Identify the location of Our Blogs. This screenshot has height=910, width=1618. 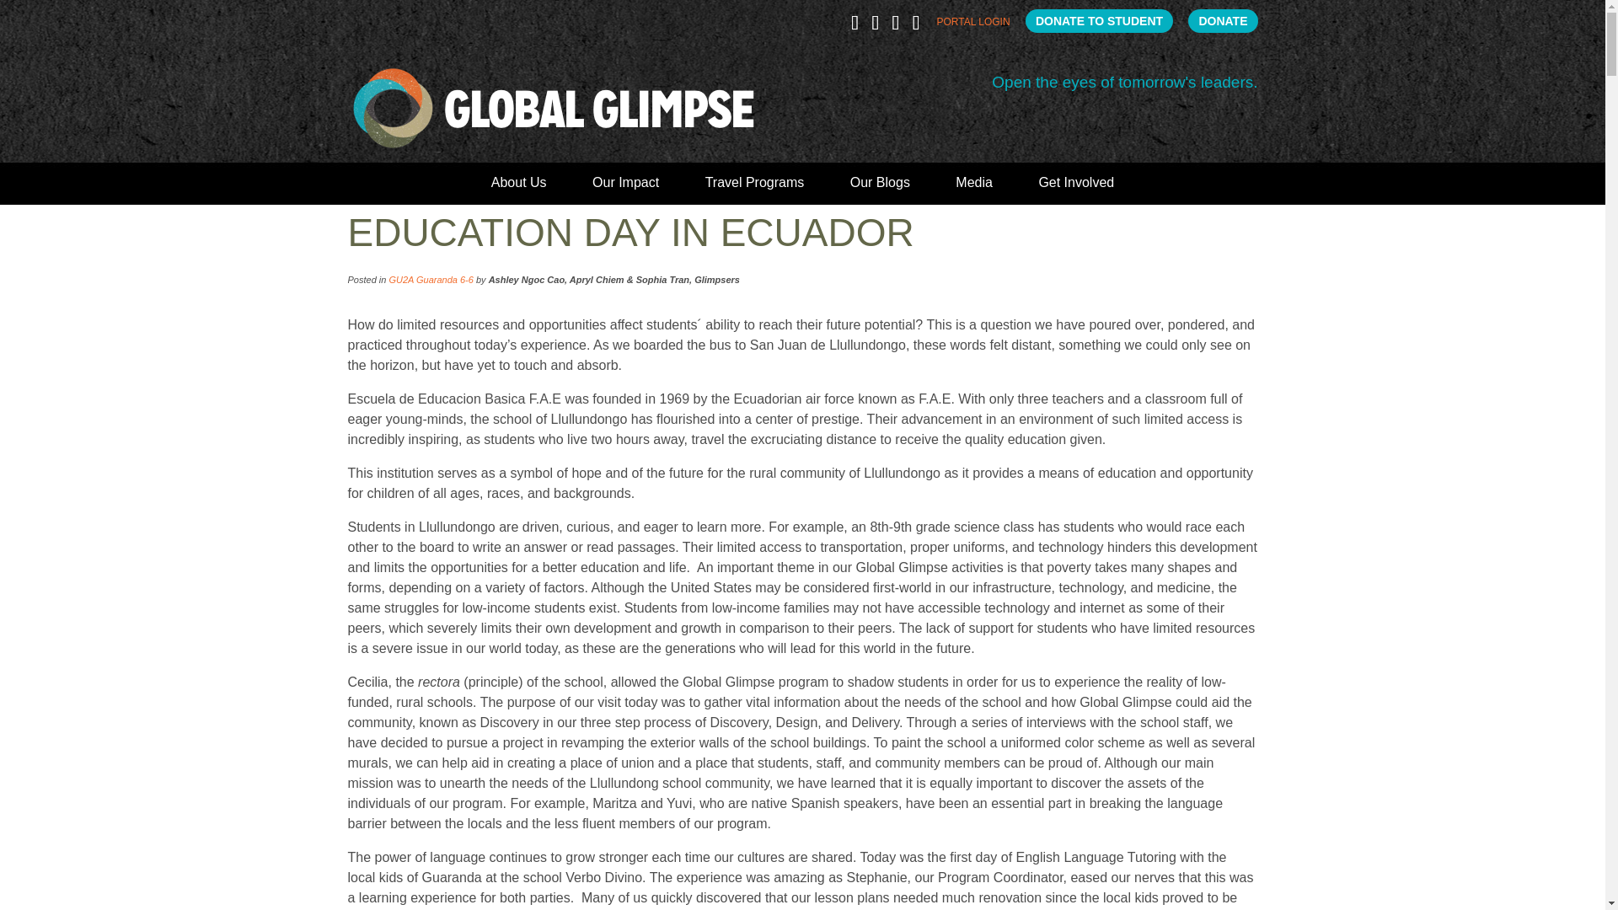
(880, 189).